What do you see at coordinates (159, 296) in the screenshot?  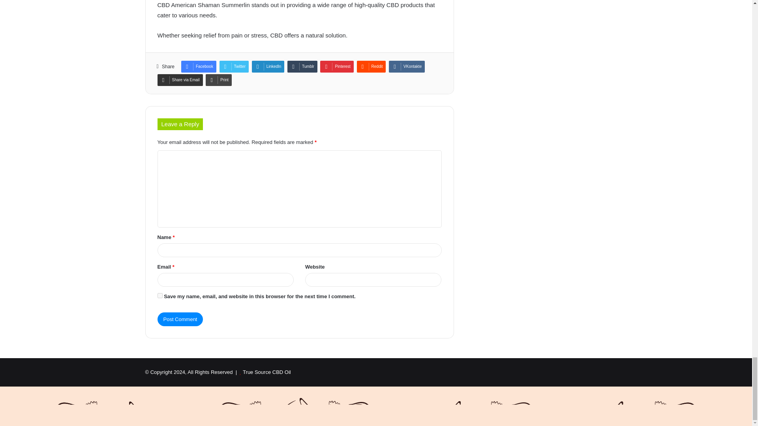 I see `yes` at bounding box center [159, 296].